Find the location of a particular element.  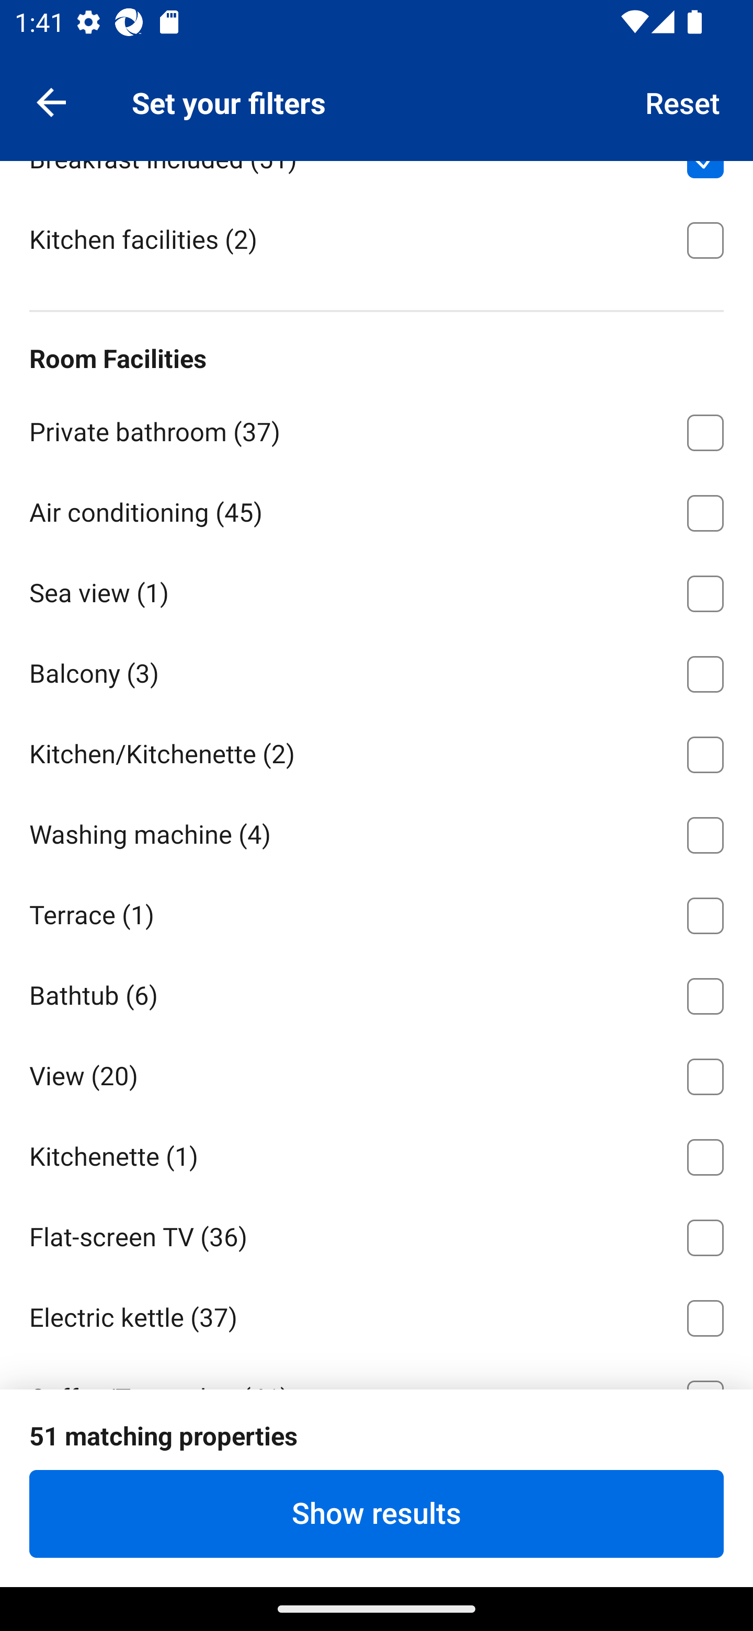

Kitchen facilities ⁦(2) is located at coordinates (376, 238).